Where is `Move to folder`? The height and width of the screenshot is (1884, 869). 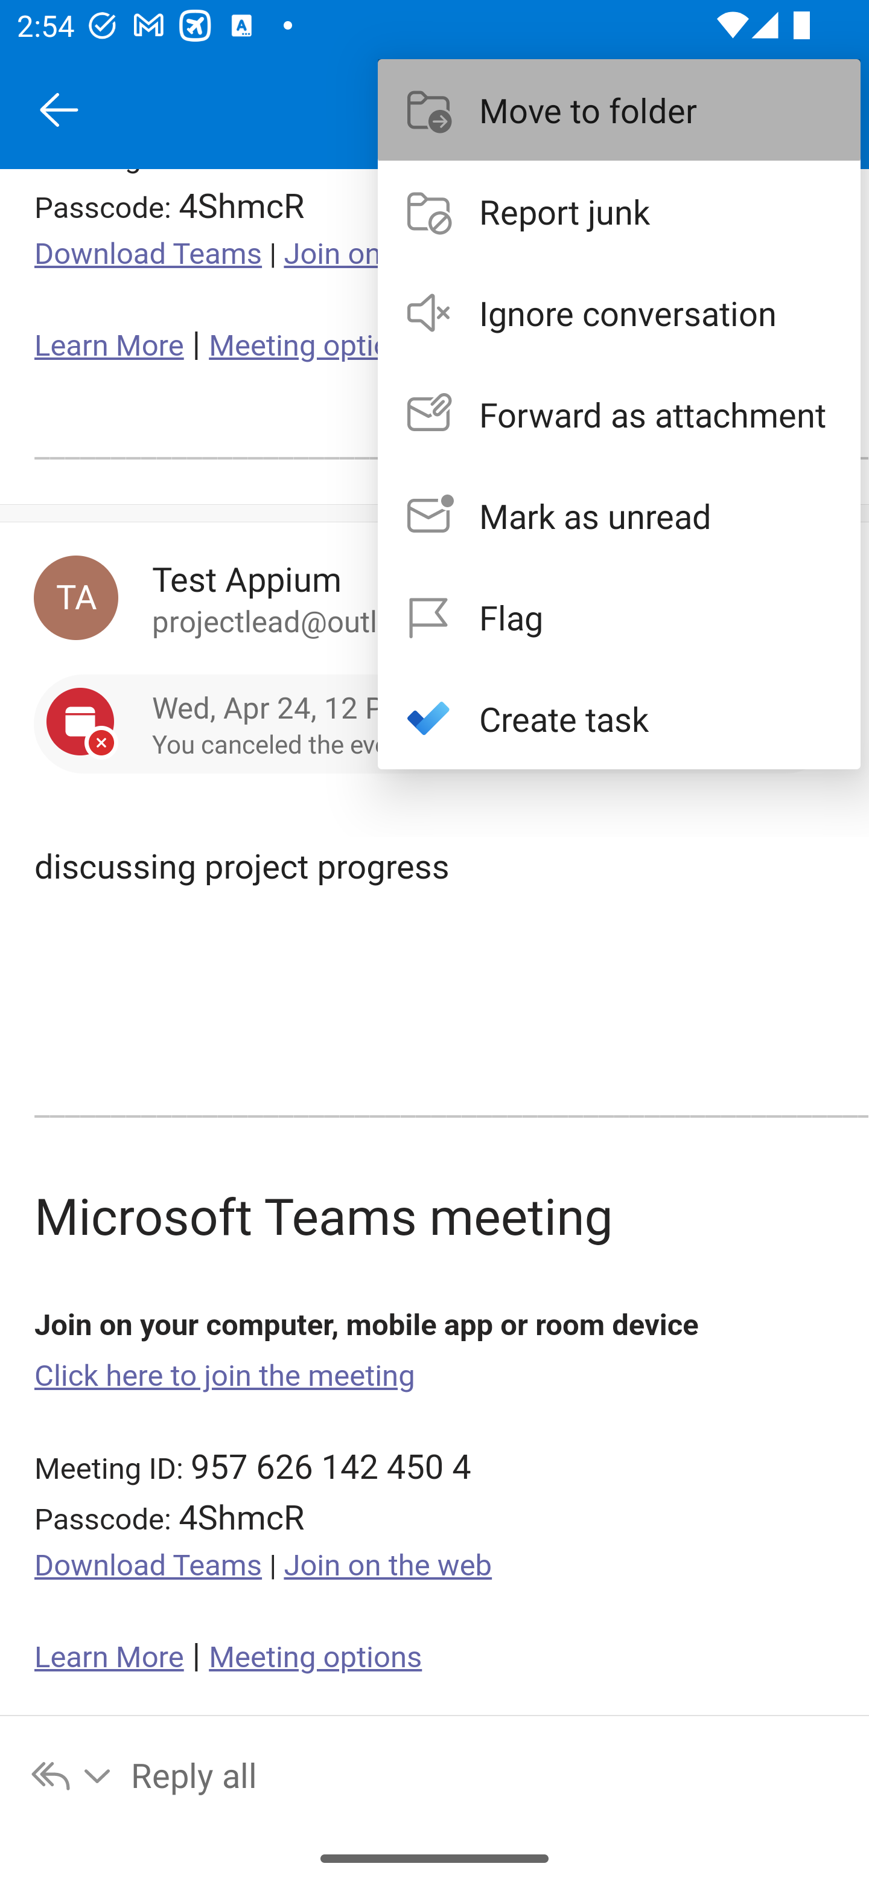 Move to folder is located at coordinates (619, 109).